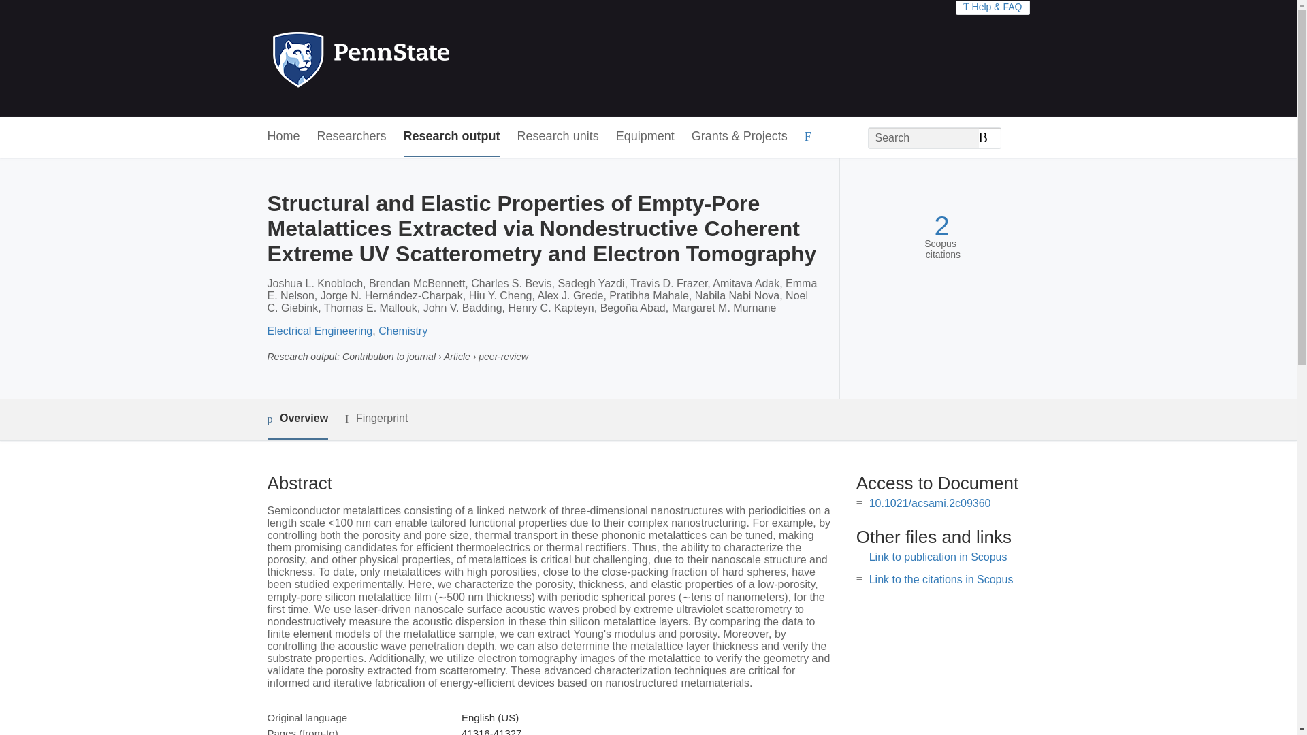  Describe the element at coordinates (419, 59) in the screenshot. I see `Penn State Home` at that location.